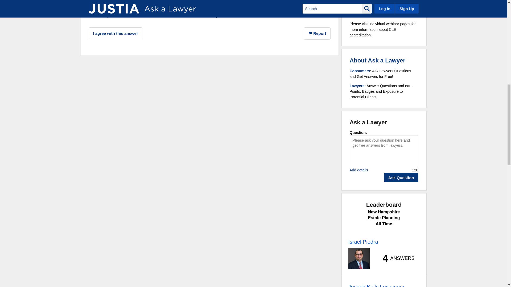 Image resolution: width=511 pixels, height=287 pixels. What do you see at coordinates (360, 71) in the screenshot?
I see `Ask a Lawyer - FAQs - Consumers` at bounding box center [360, 71].